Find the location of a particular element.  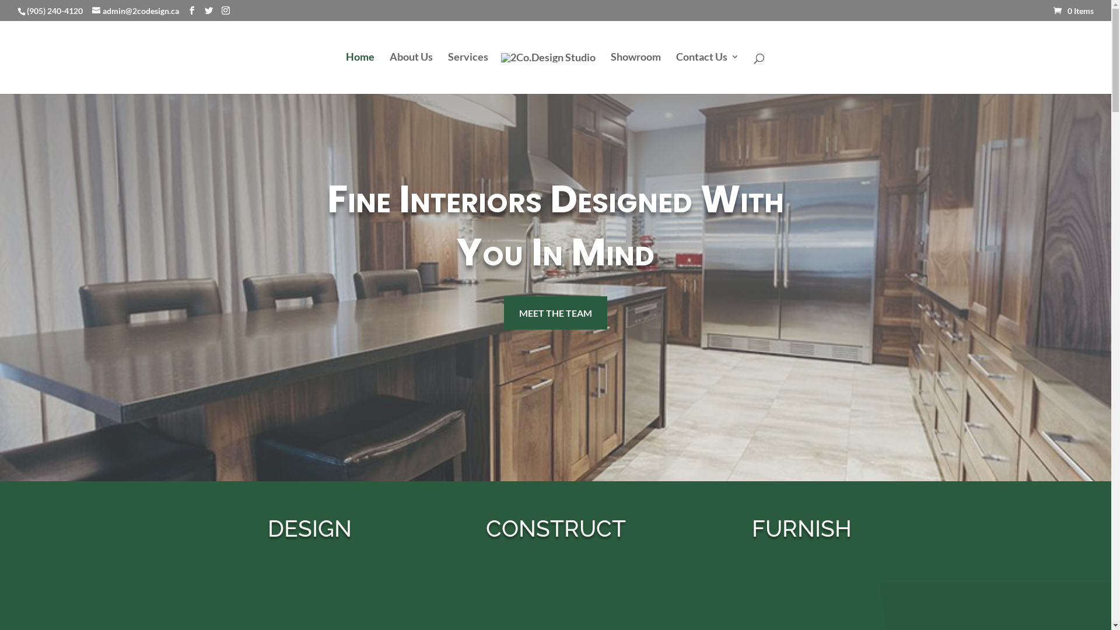

Home is located at coordinates (359, 71).